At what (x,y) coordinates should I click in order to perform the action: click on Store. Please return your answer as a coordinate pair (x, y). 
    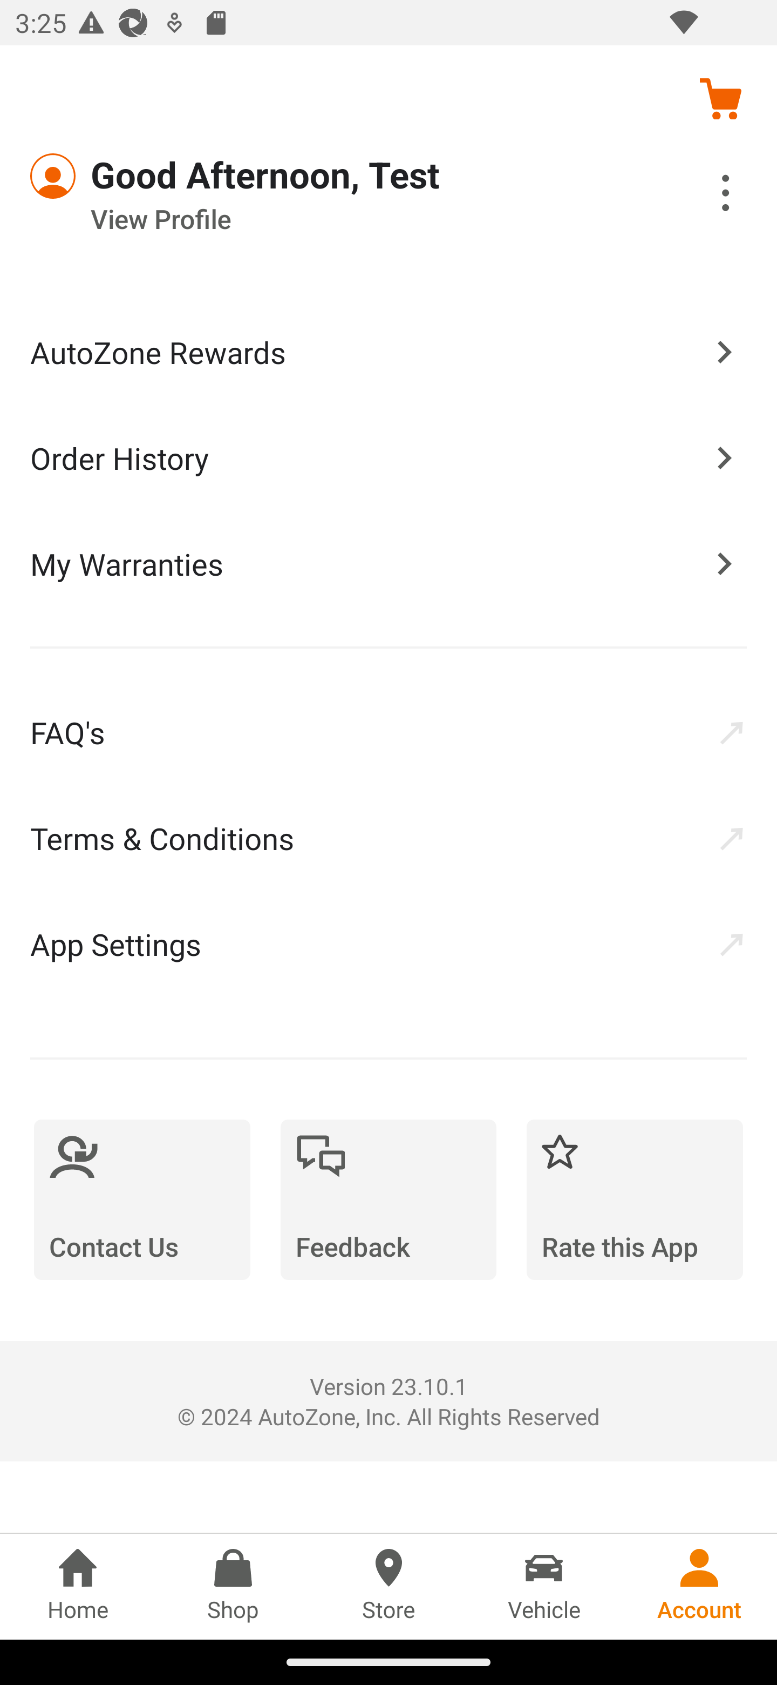
    Looking at the image, I should click on (388, 1586).